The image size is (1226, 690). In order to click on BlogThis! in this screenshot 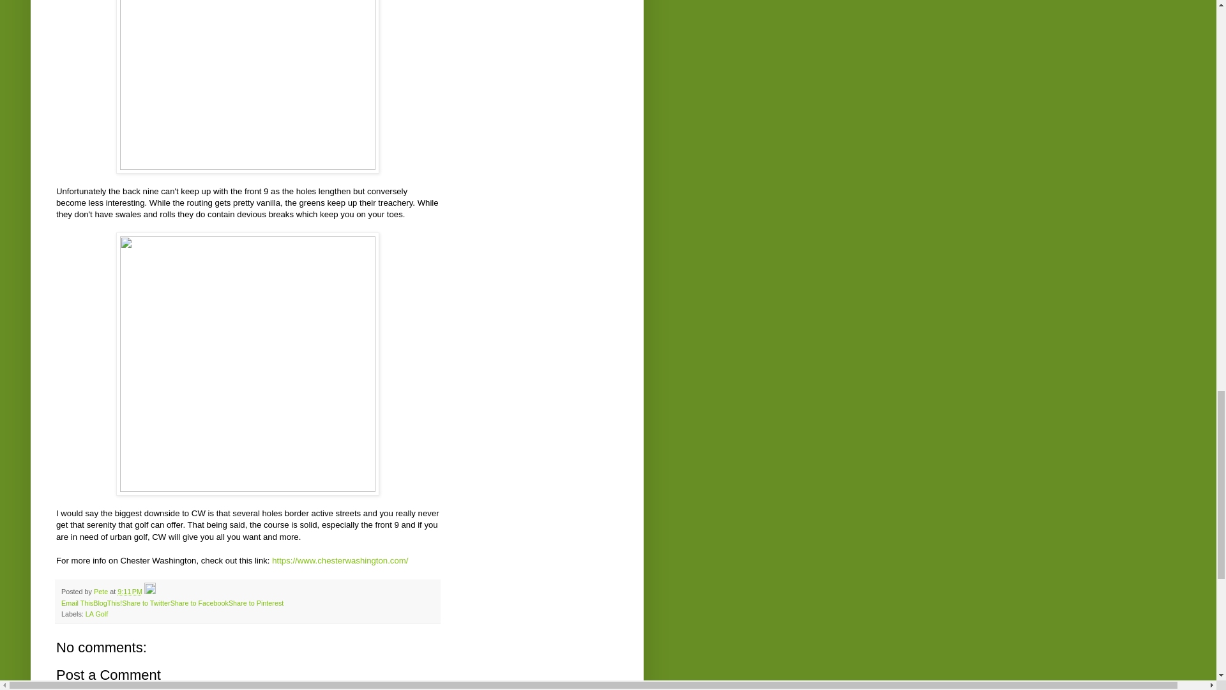, I will do `click(107, 603)`.